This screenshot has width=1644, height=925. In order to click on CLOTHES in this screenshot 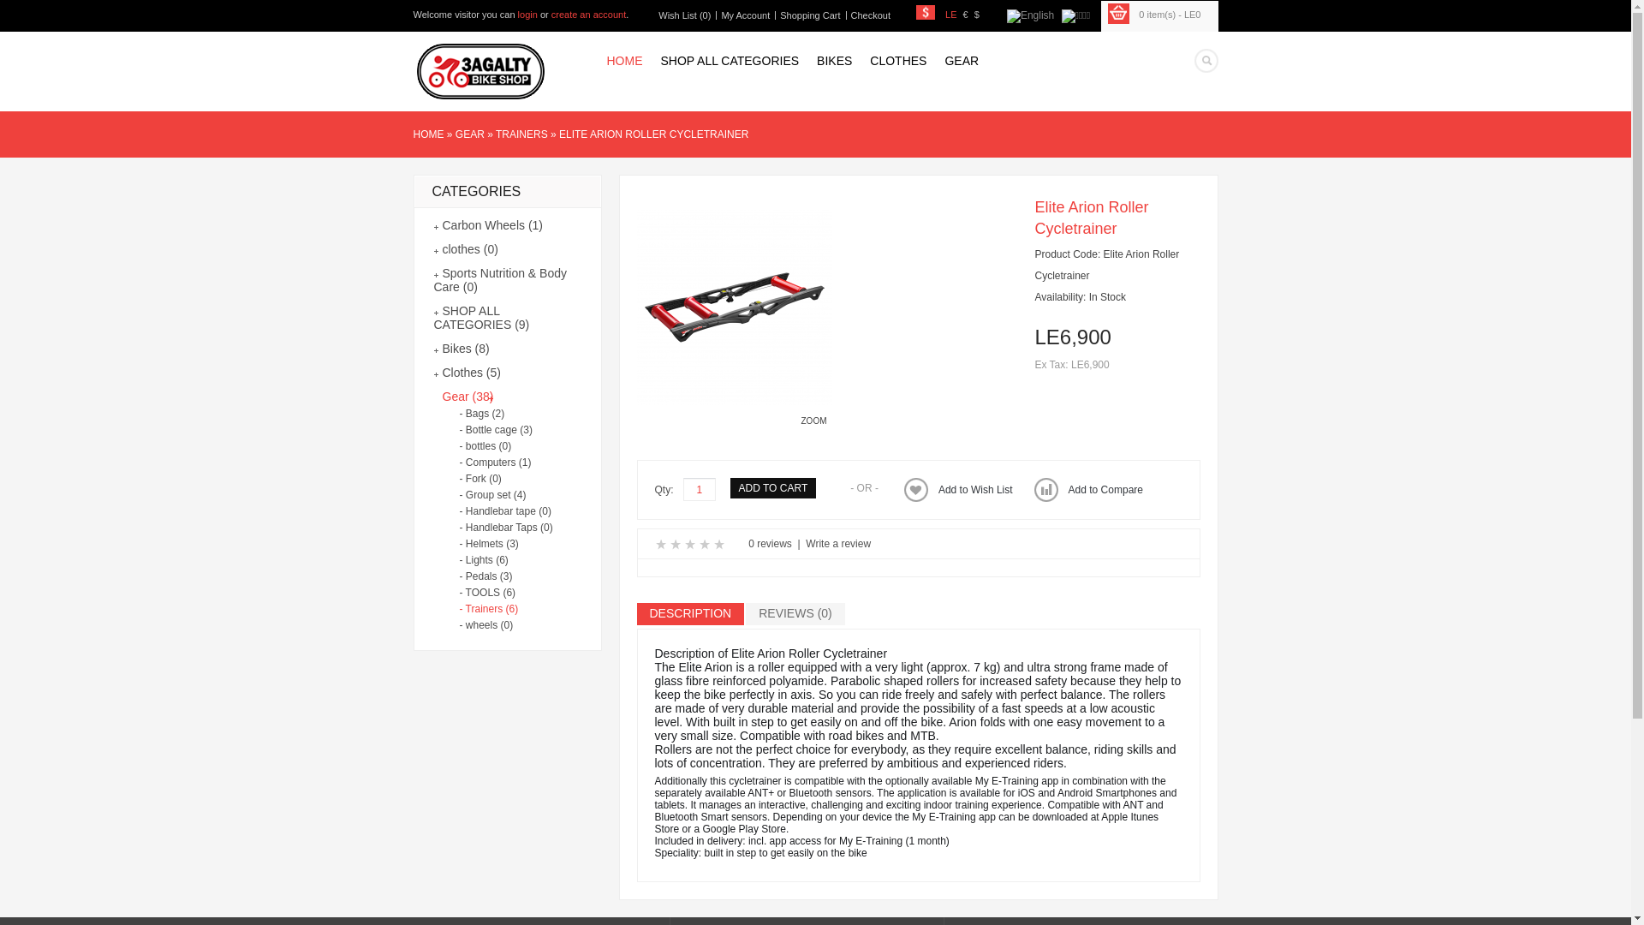, I will do `click(889, 60)`.